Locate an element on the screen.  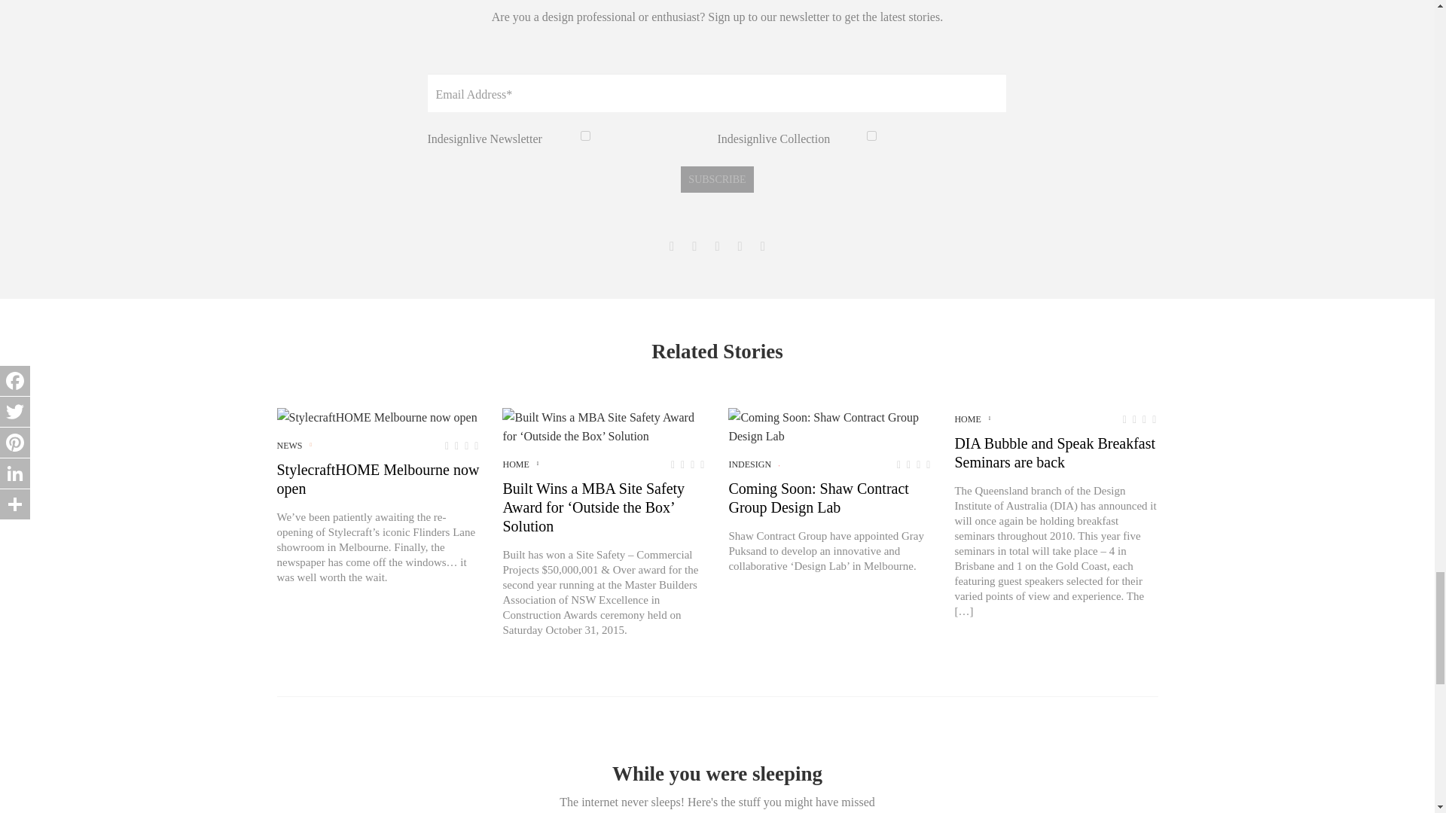
yes is located at coordinates (585, 135).